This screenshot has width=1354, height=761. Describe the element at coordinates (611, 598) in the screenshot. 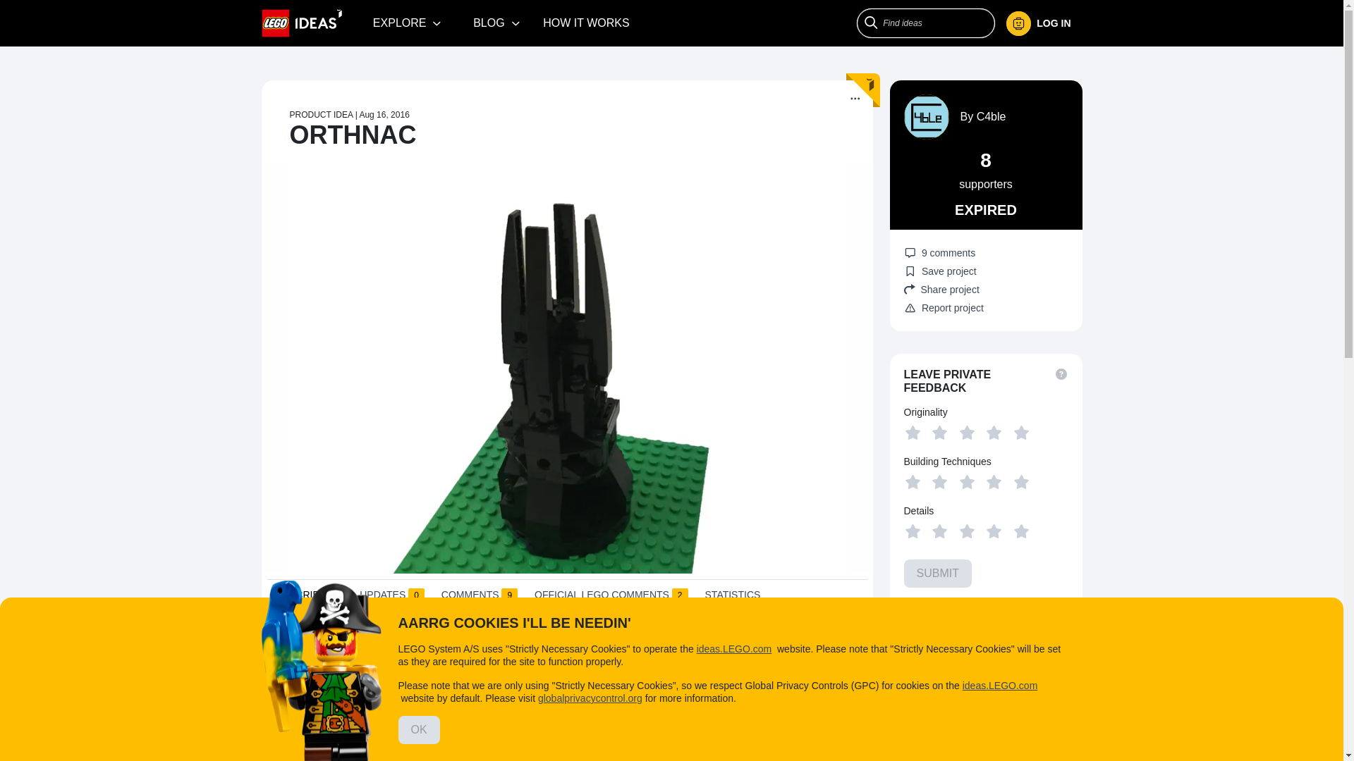

I see `OFFICIAL LEGO COMMENTS 2` at that location.